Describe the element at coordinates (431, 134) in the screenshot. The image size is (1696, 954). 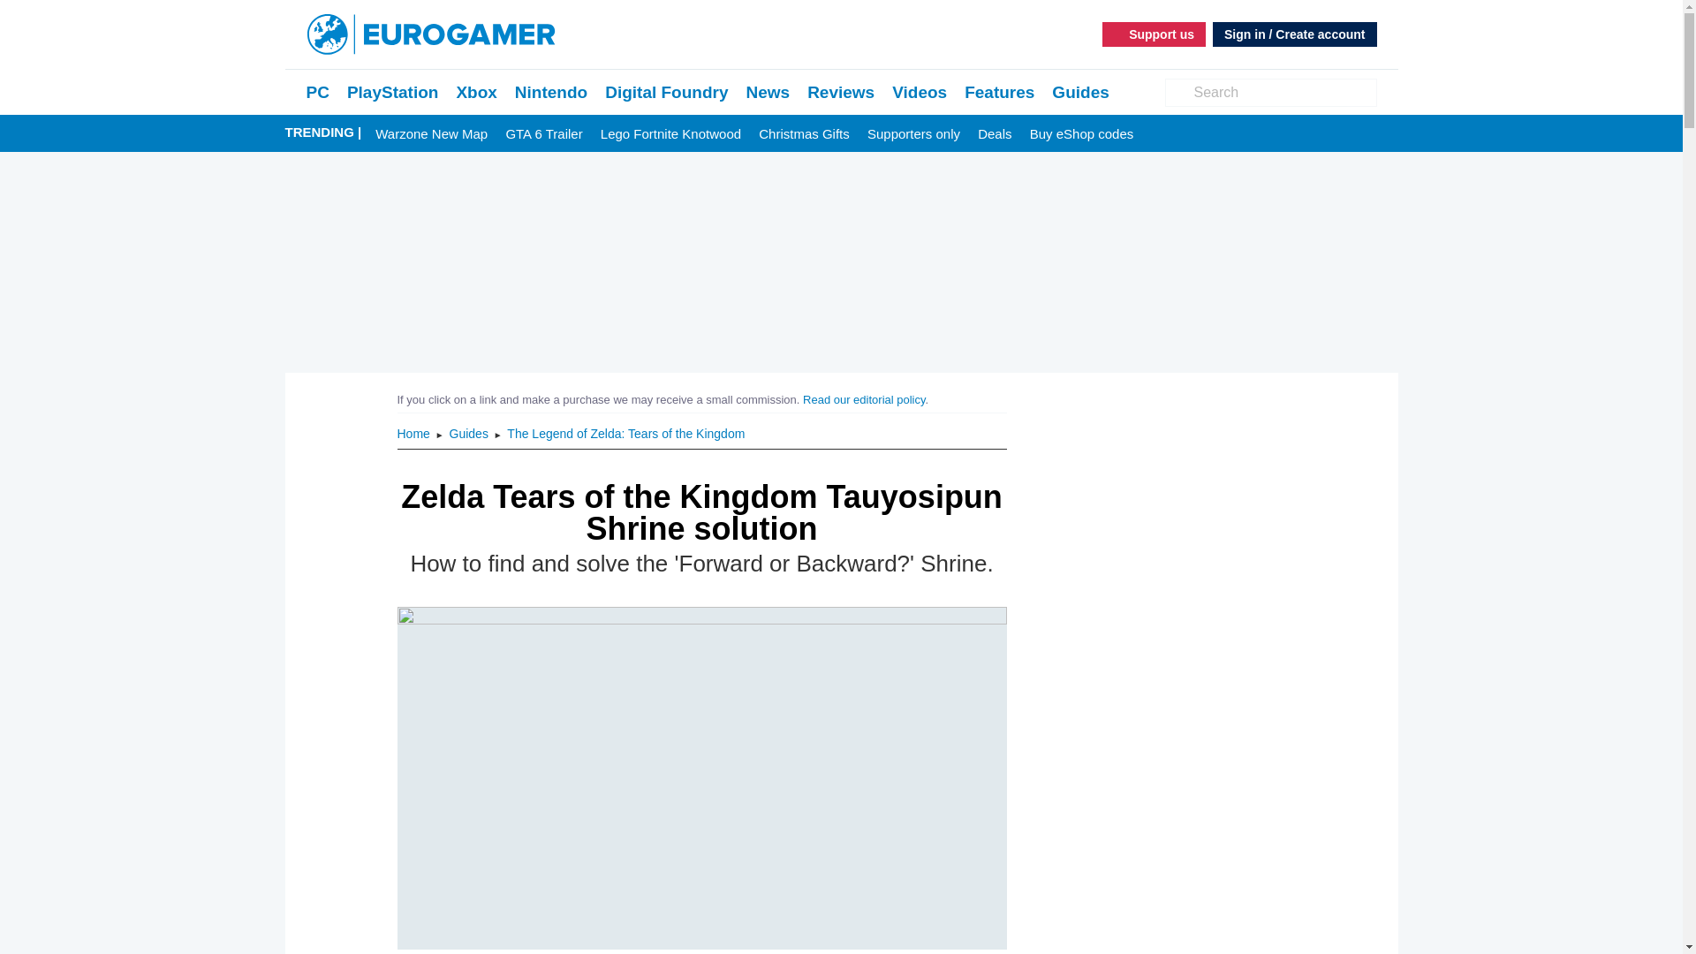
I see `Warzone New Map` at that location.